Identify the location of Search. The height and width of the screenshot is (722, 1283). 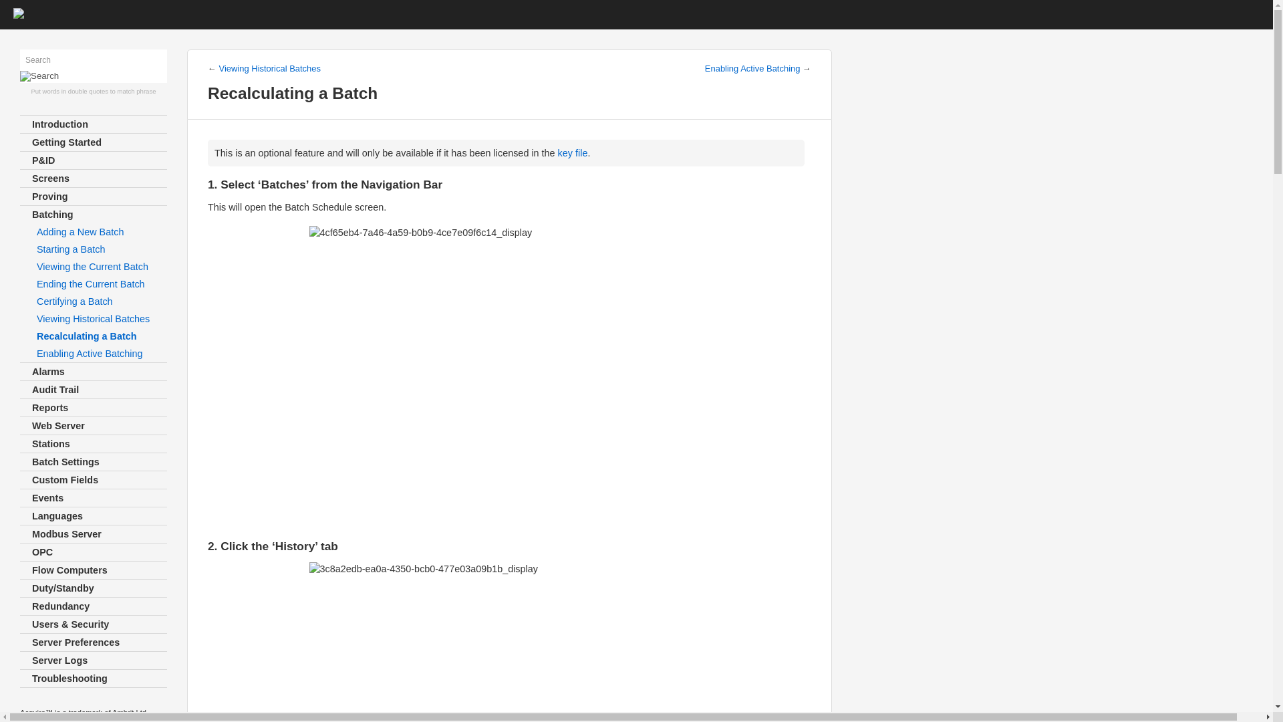
(39, 76).